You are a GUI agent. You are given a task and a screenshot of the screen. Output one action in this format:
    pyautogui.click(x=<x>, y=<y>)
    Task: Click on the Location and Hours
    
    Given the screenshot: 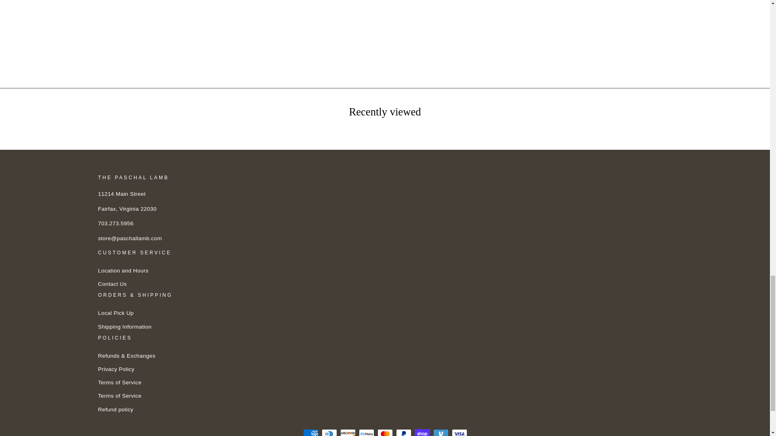 What is the action you would take?
    pyautogui.click(x=123, y=270)
    